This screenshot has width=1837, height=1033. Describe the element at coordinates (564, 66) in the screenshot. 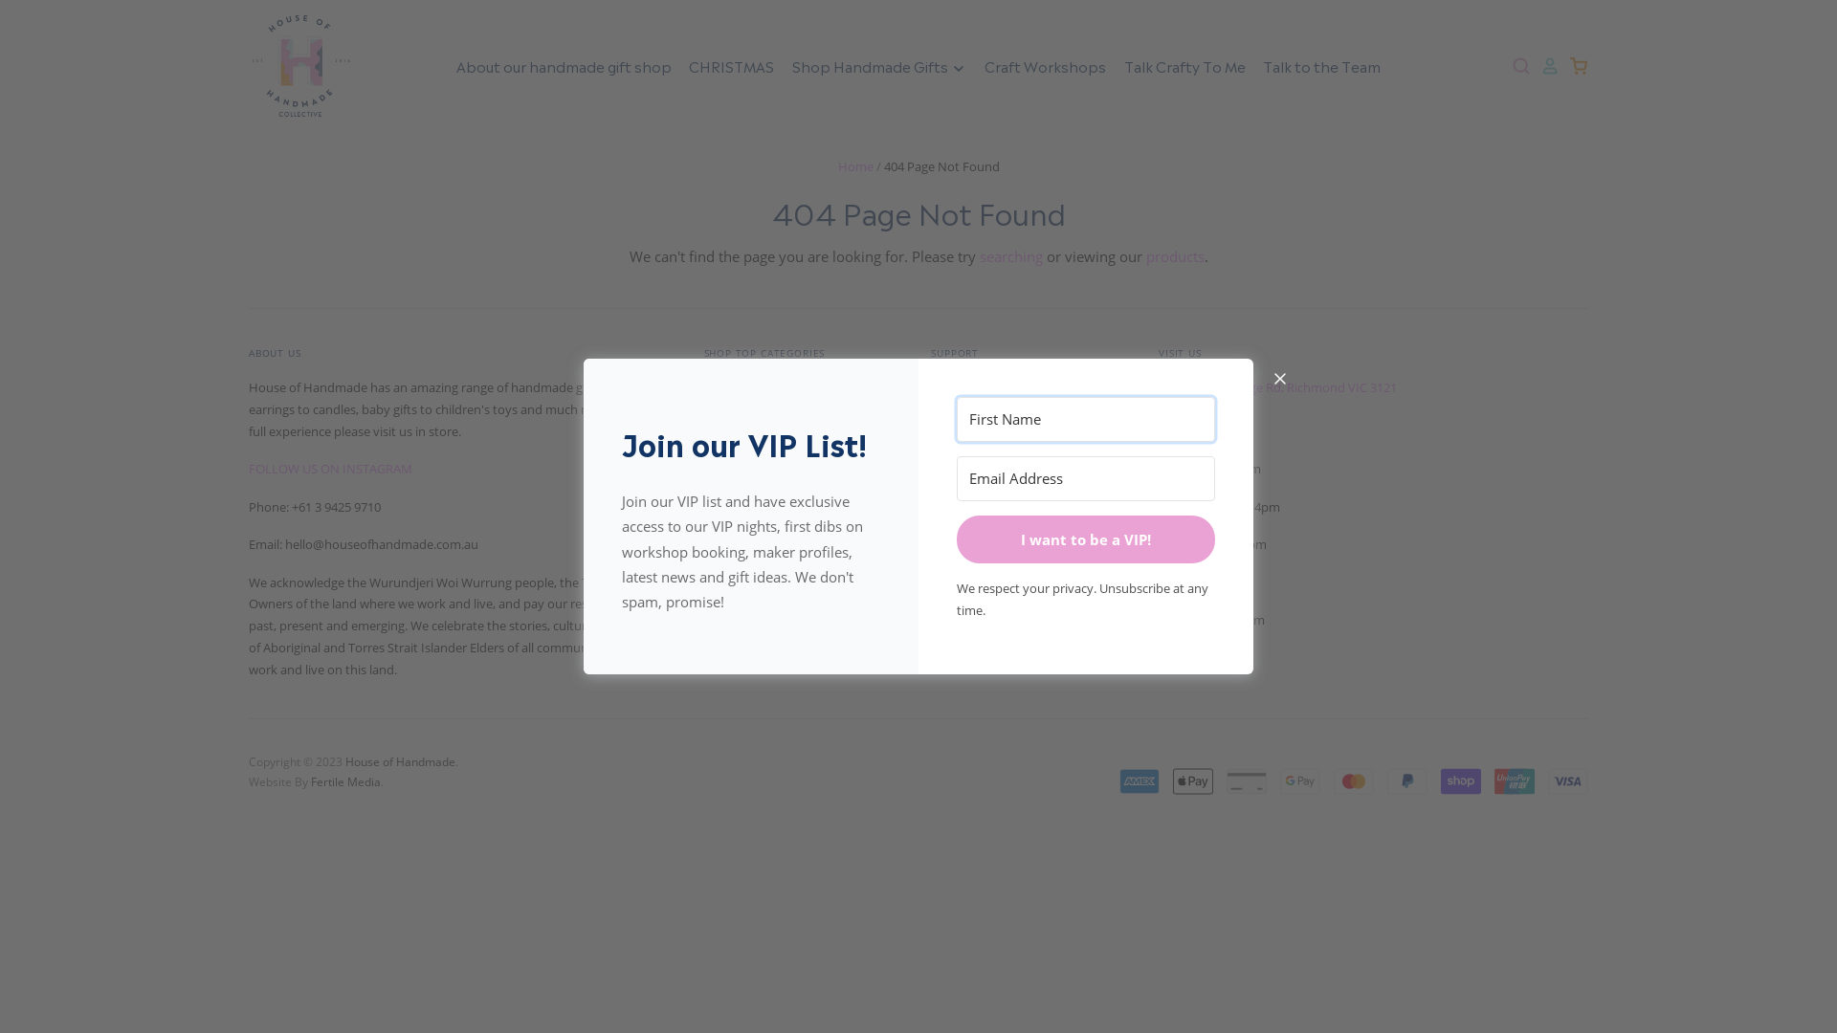

I see `About our handmade gift shop` at that location.